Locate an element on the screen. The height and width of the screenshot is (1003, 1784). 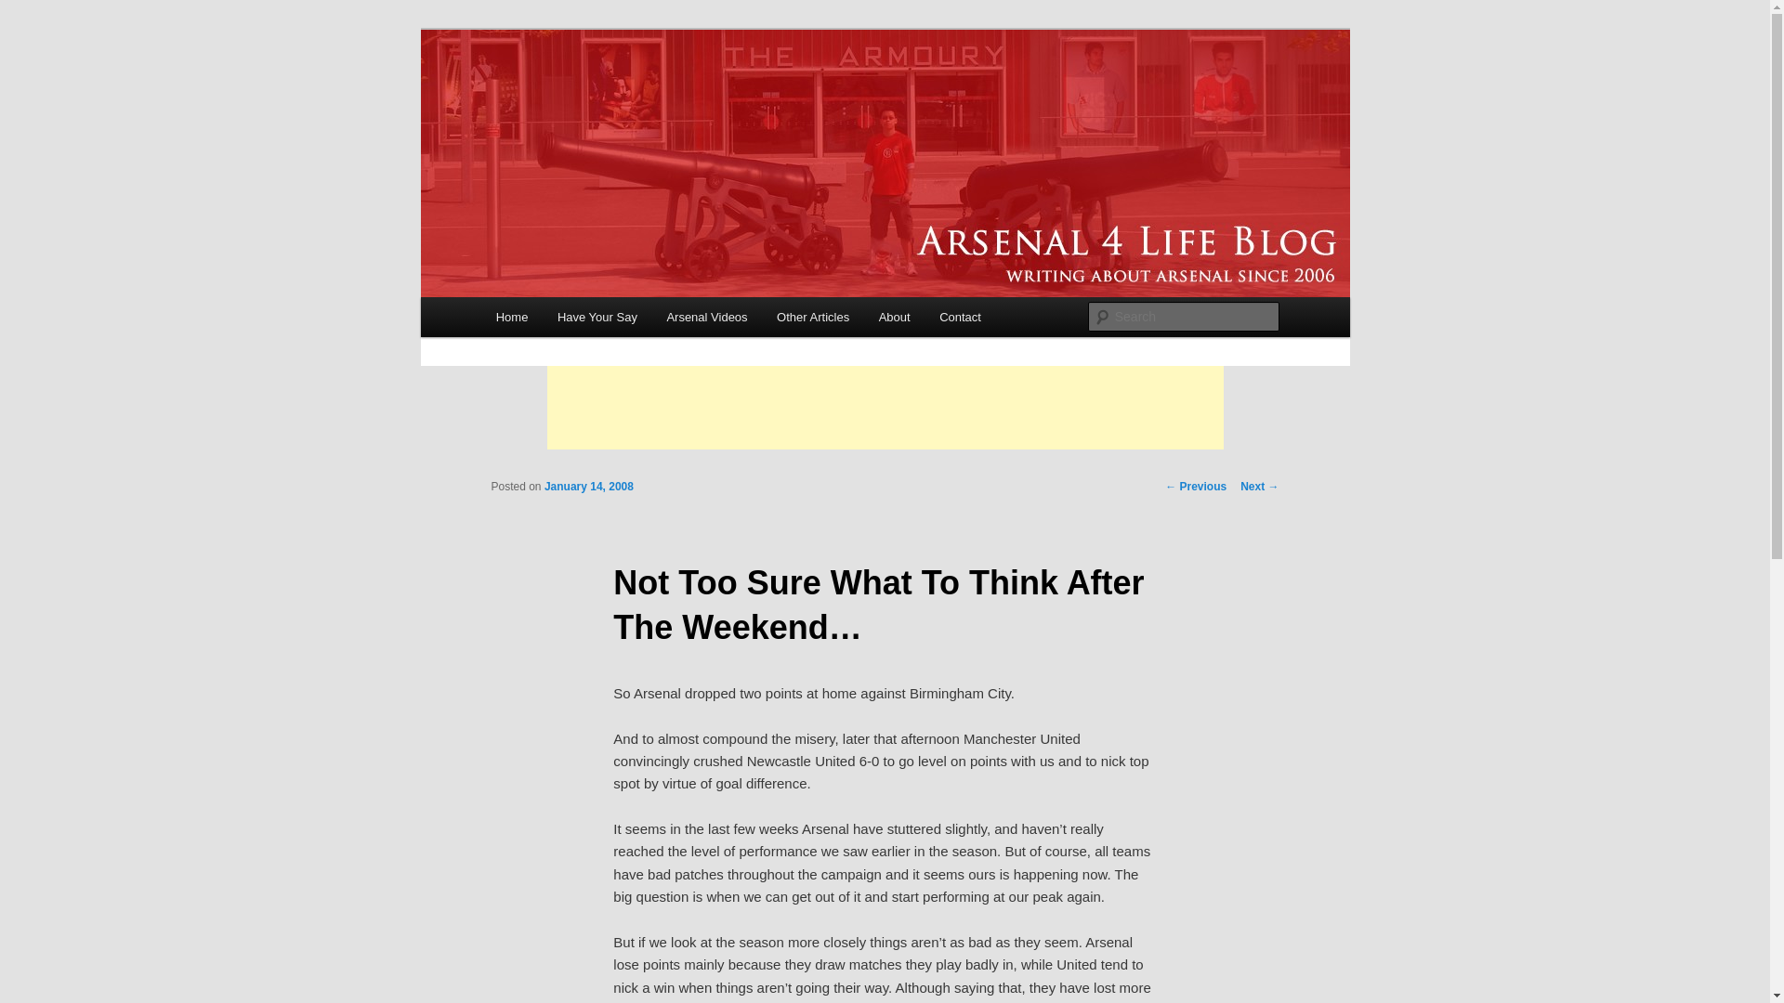
Advertisement is located at coordinates (884, 407).